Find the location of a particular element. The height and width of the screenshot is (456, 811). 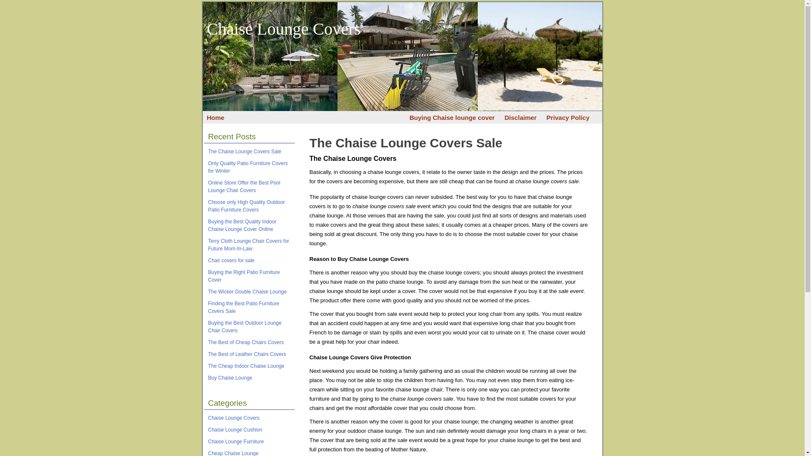

Home is located at coordinates (215, 117).